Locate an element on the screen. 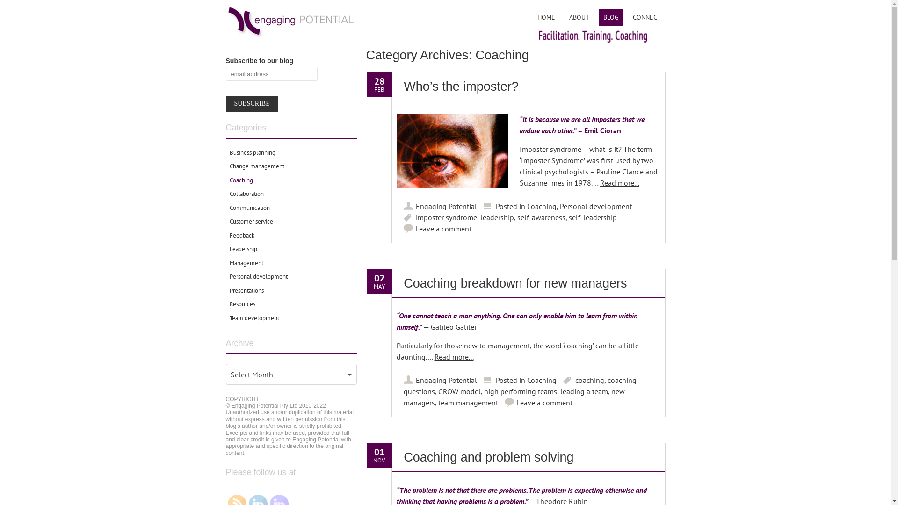 The image size is (898, 505). Personal development is located at coordinates (258, 277).